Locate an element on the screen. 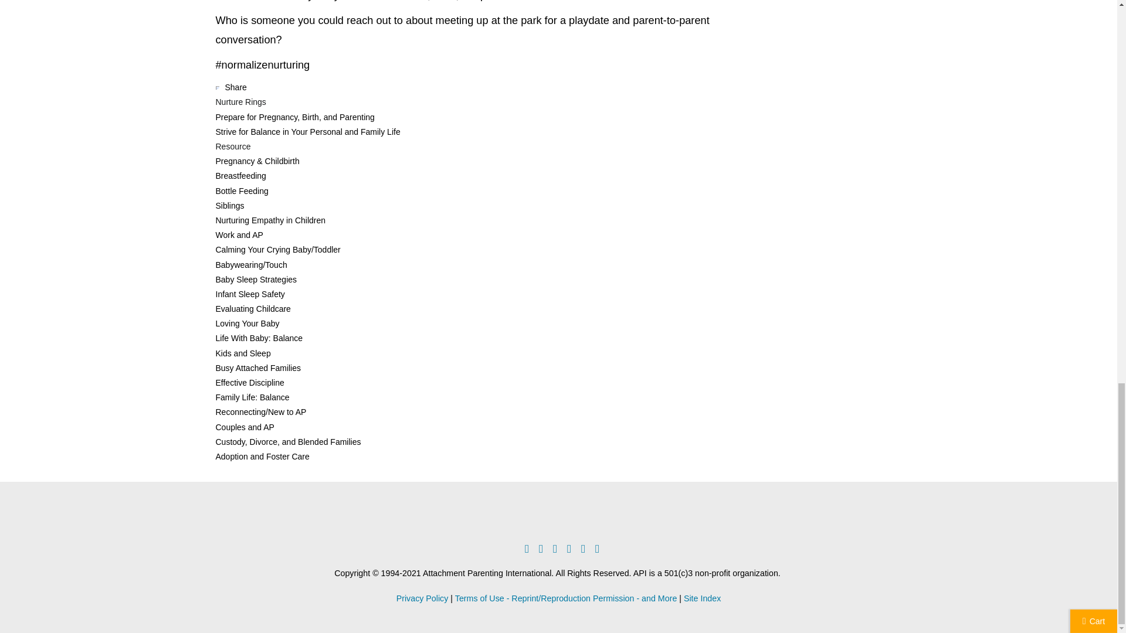 This screenshot has width=1126, height=633. Siblings is located at coordinates (230, 205).